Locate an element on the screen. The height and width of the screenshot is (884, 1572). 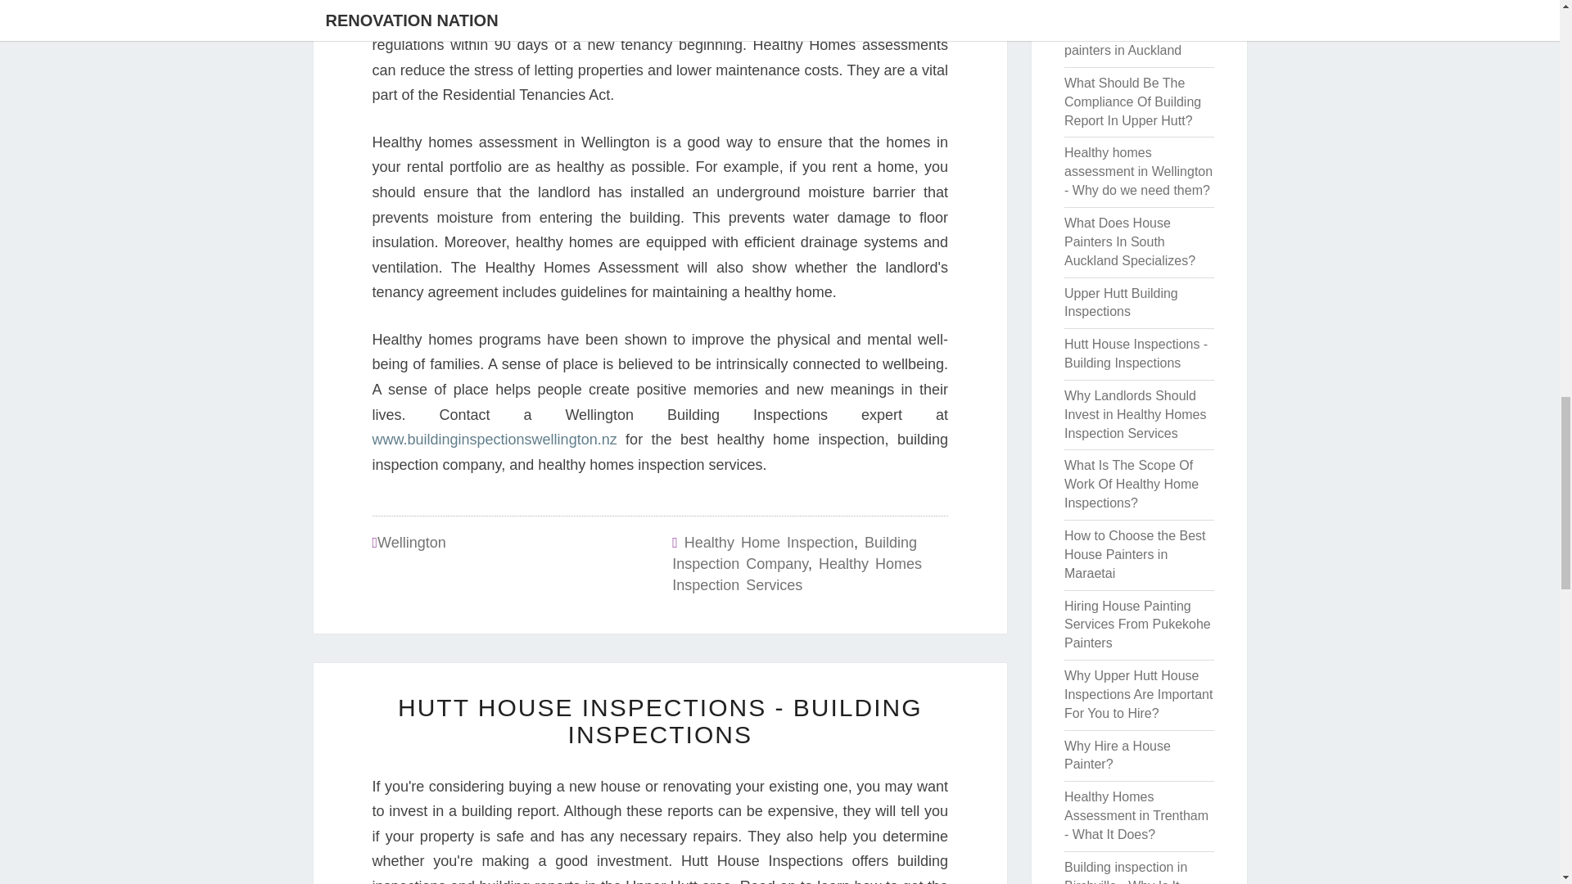
Choosing an Exterior painters in Auckland is located at coordinates (1125, 41).